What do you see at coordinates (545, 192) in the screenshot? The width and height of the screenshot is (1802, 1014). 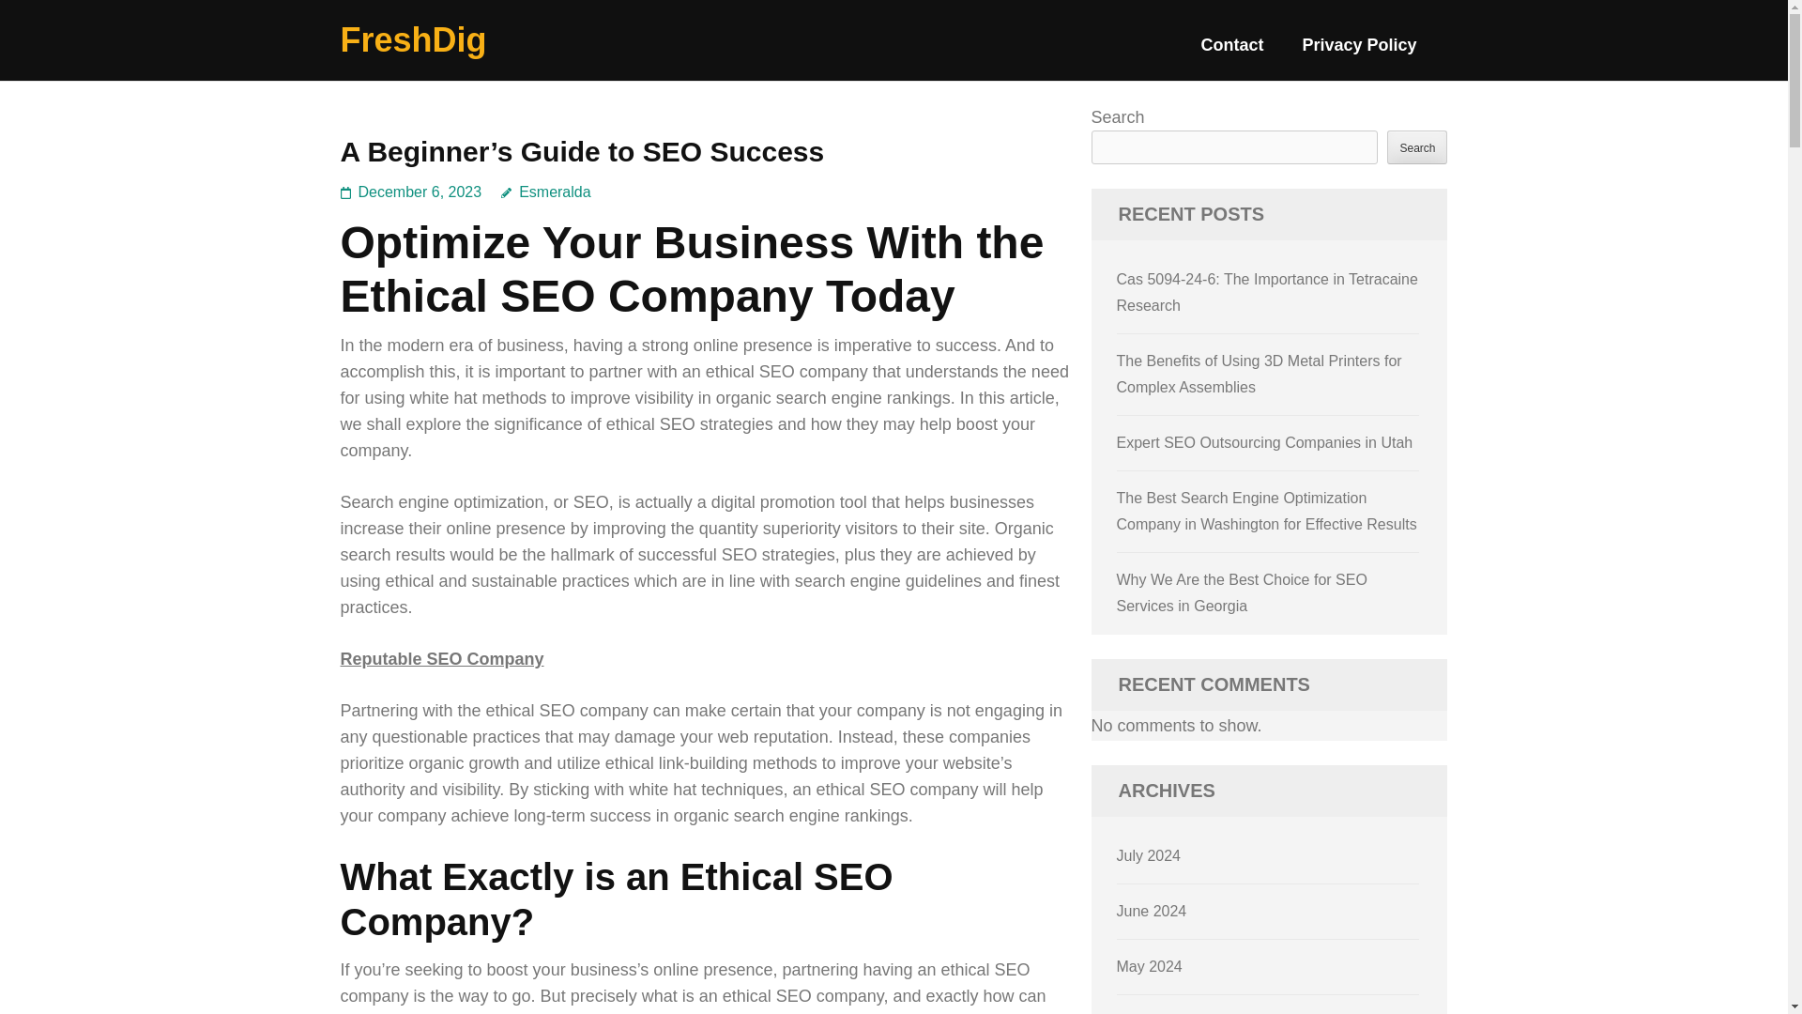 I see `Esmeralda` at bounding box center [545, 192].